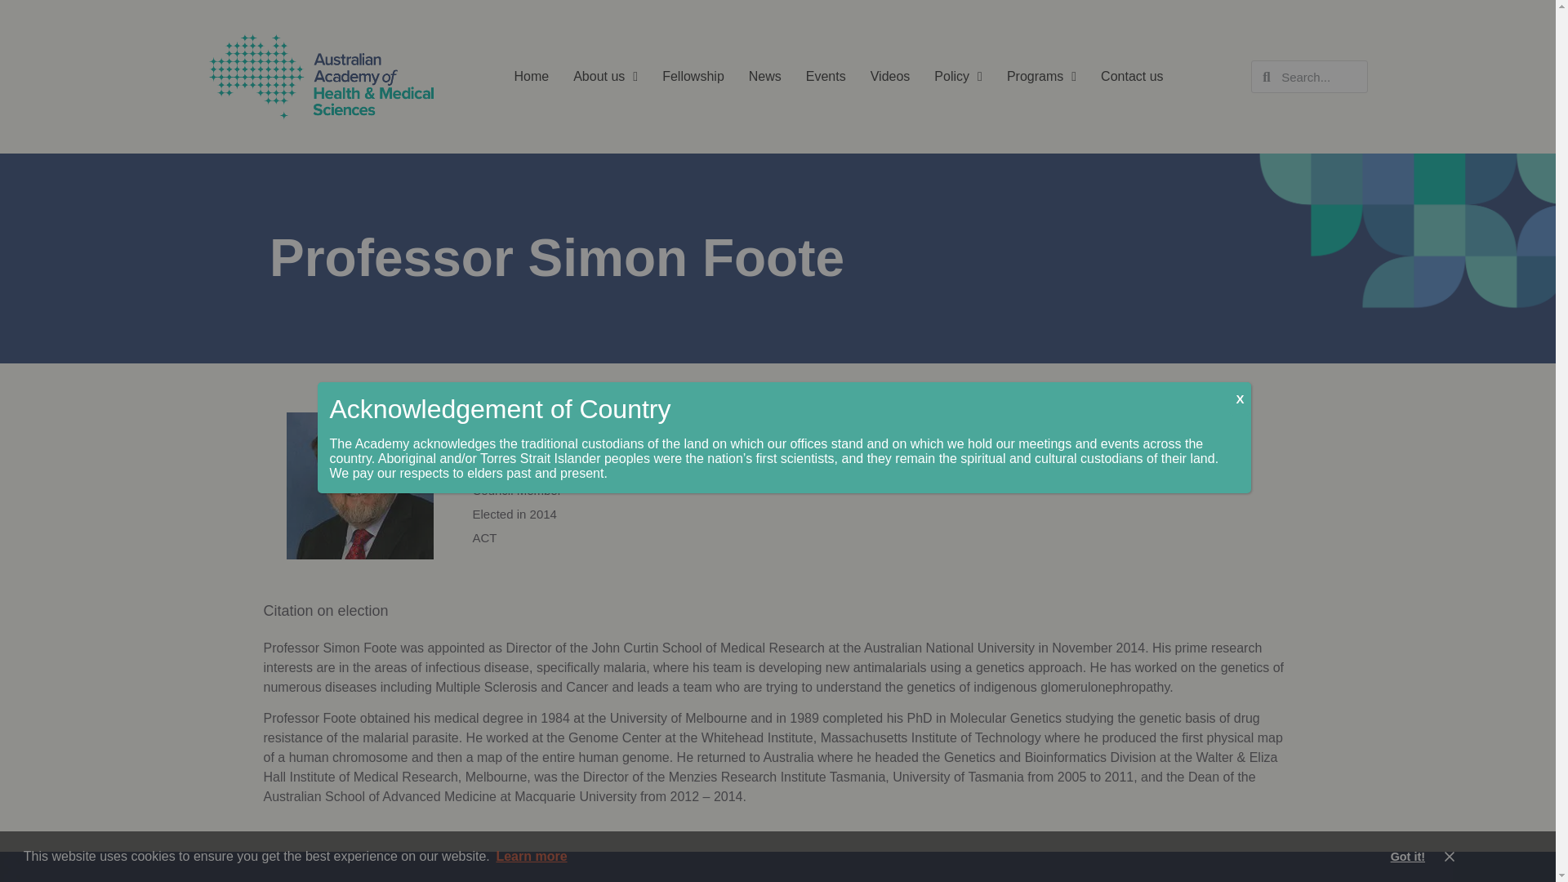 The width and height of the screenshot is (1568, 882). I want to click on Got it!, so click(1408, 856).